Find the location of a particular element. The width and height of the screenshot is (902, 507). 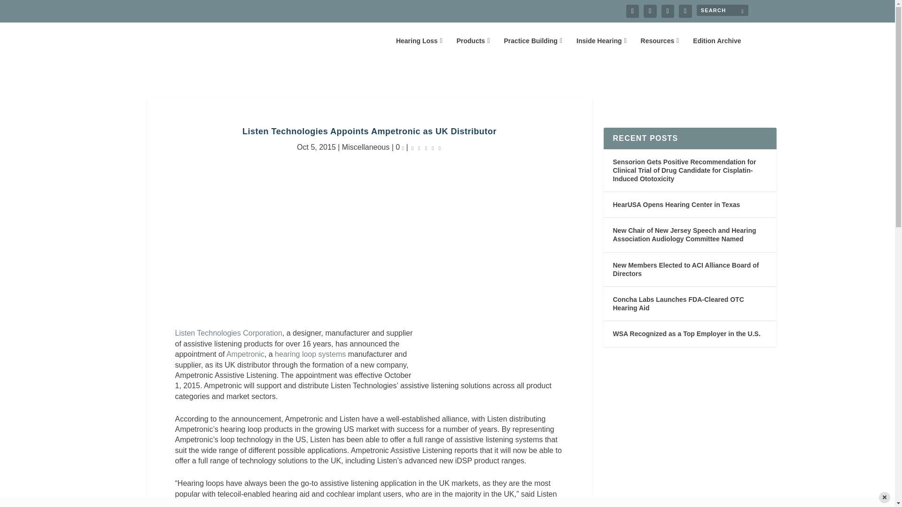

Hearing Loss is located at coordinates (419, 48).